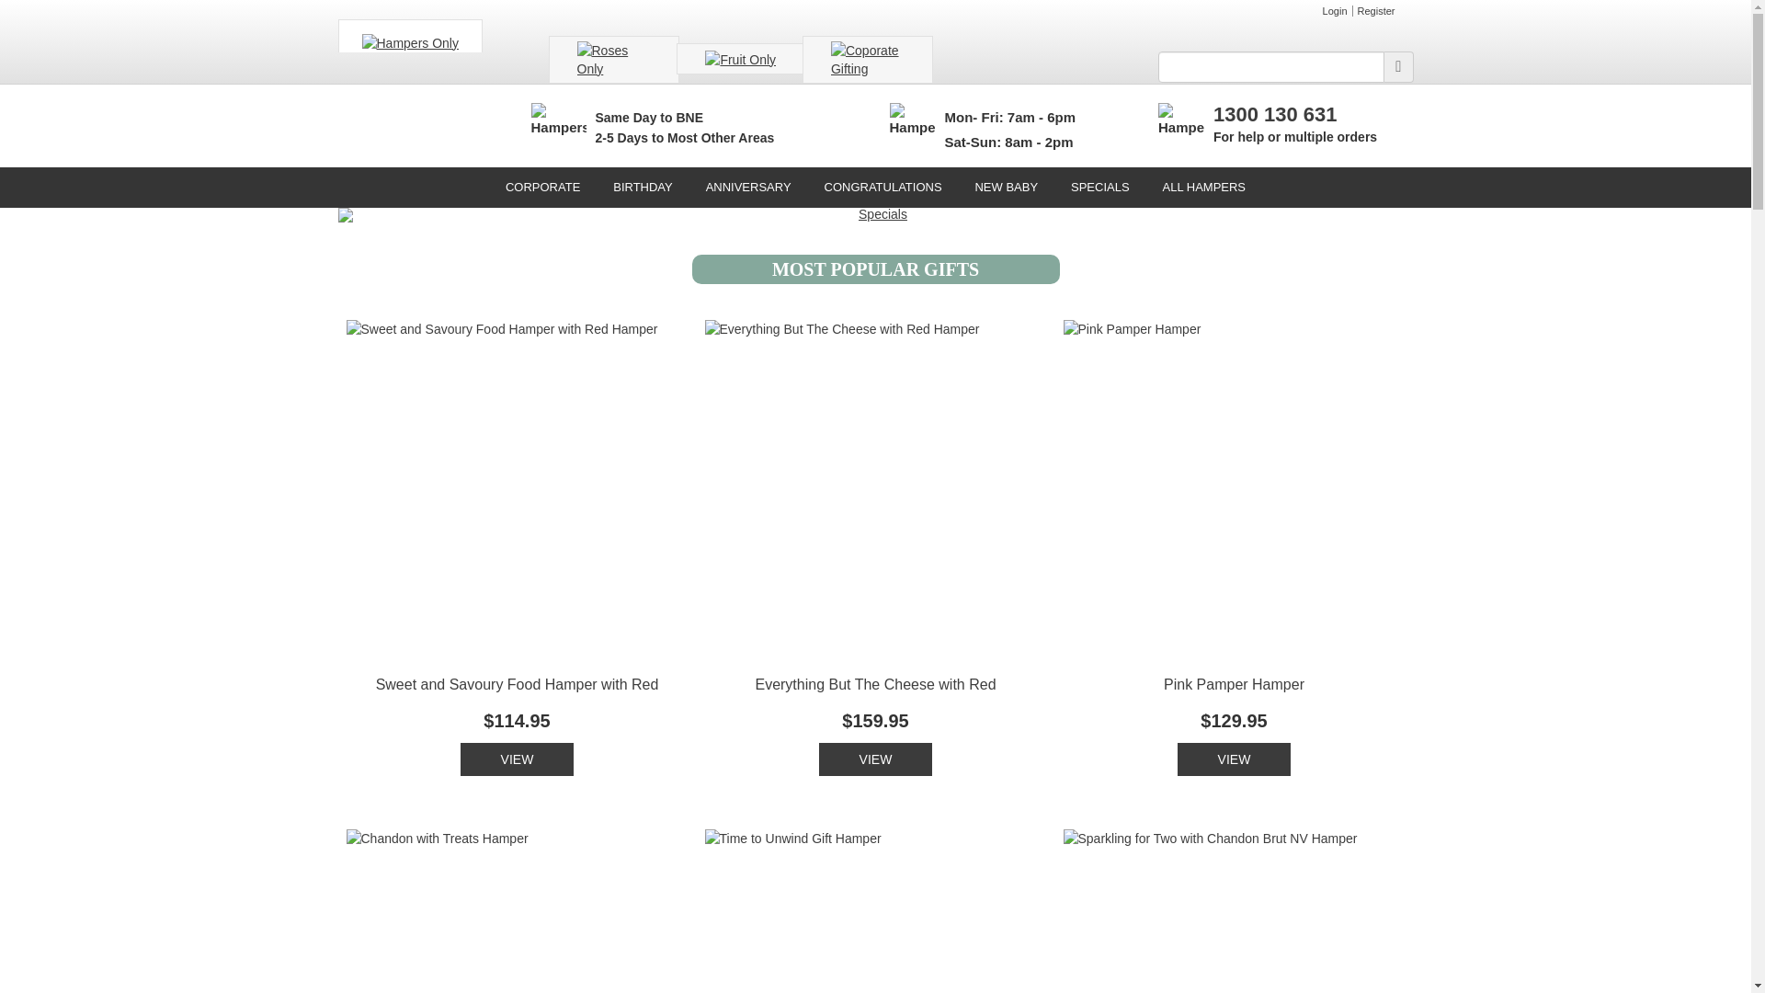 The image size is (1765, 993). Describe the element at coordinates (748, 188) in the screenshot. I see `ANNIVERSARY` at that location.